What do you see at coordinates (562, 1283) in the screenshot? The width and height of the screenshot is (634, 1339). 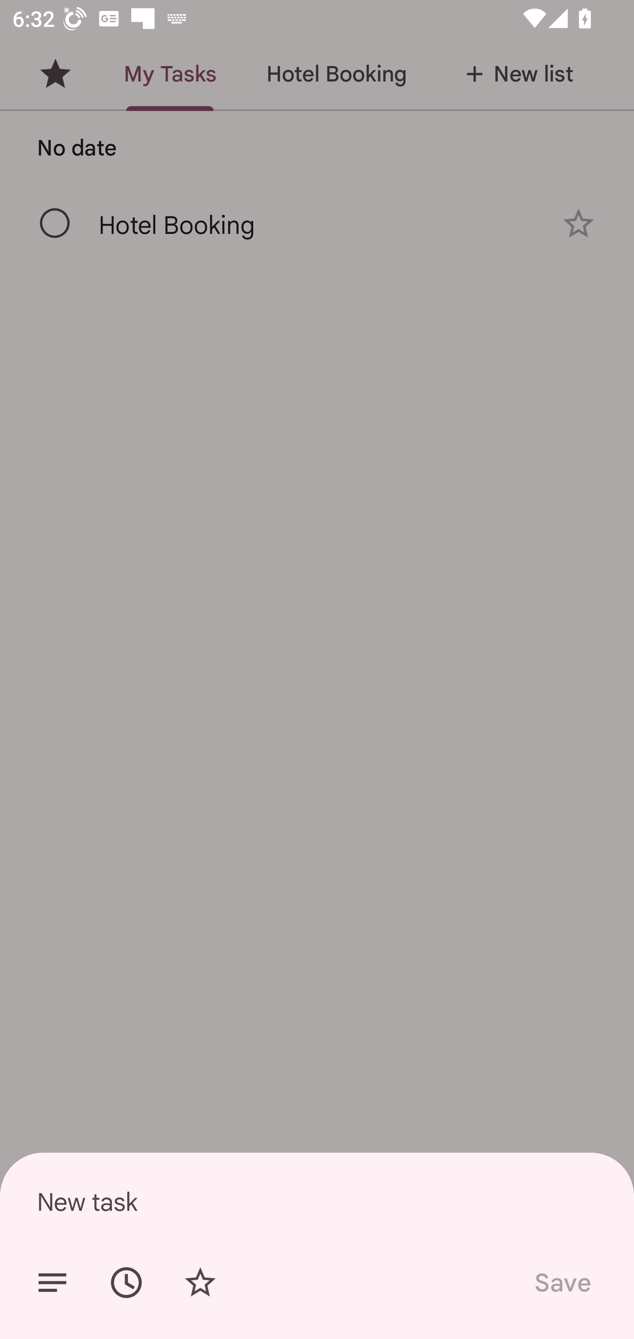 I see `Save` at bounding box center [562, 1283].